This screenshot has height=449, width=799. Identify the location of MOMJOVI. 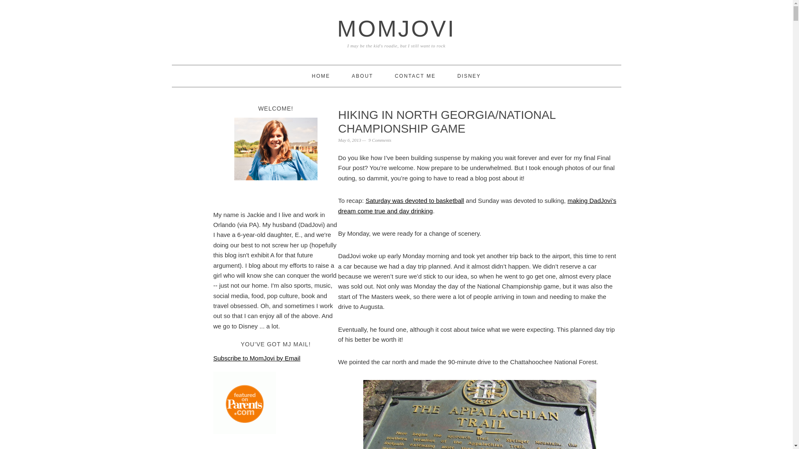
(396, 28).